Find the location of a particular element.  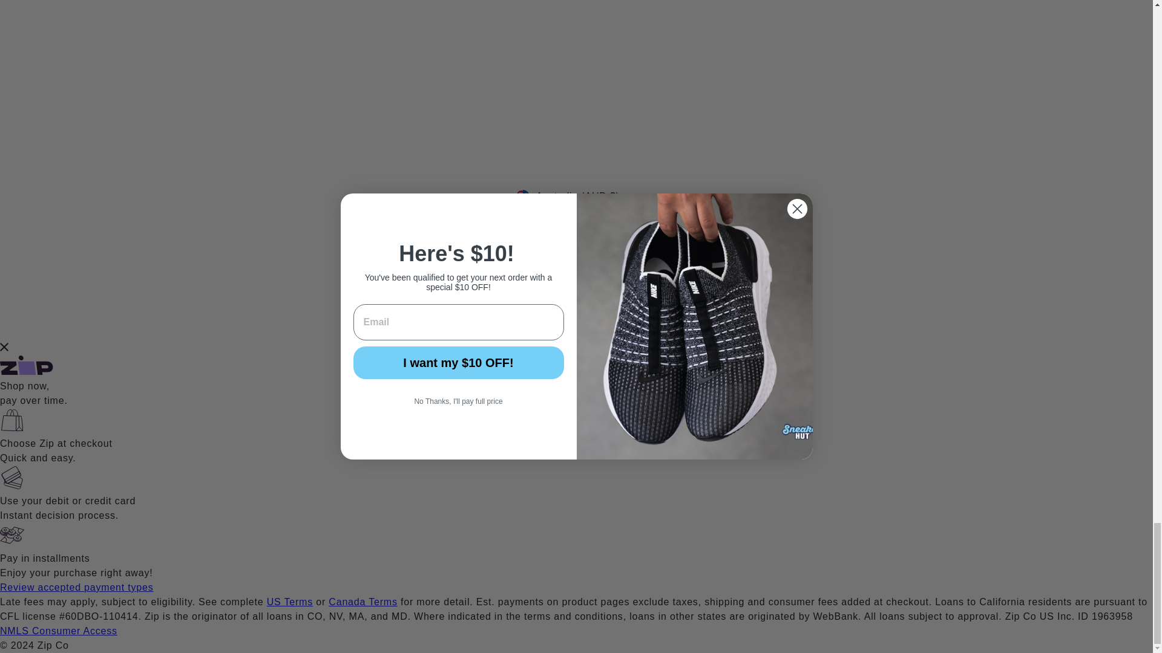

Apple Pay is located at coordinates (506, 307).